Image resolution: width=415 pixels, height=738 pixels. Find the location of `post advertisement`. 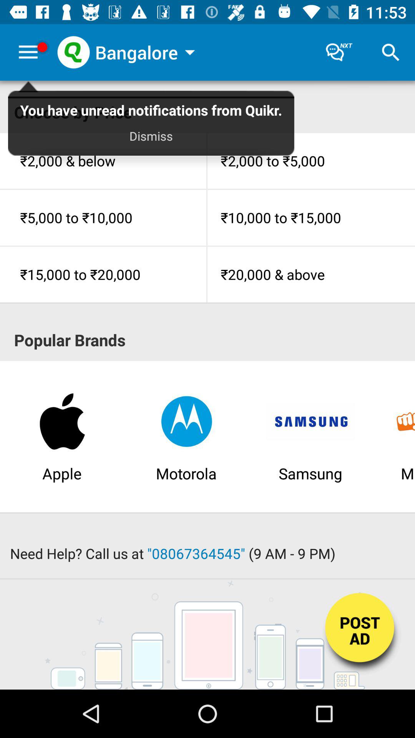

post advertisement is located at coordinates (360, 635).